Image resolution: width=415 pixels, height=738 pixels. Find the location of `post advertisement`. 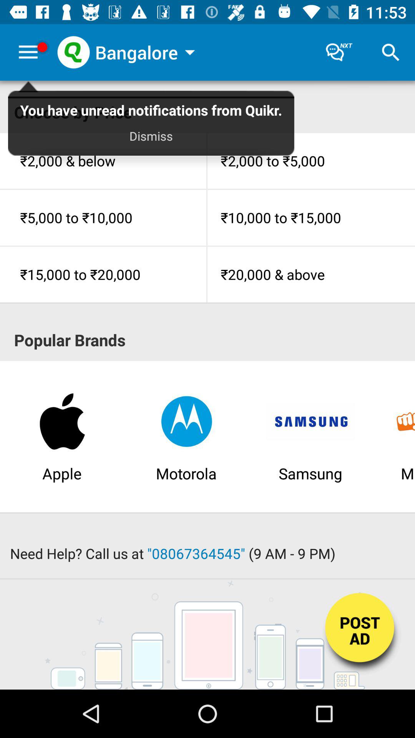

post advertisement is located at coordinates (360, 635).